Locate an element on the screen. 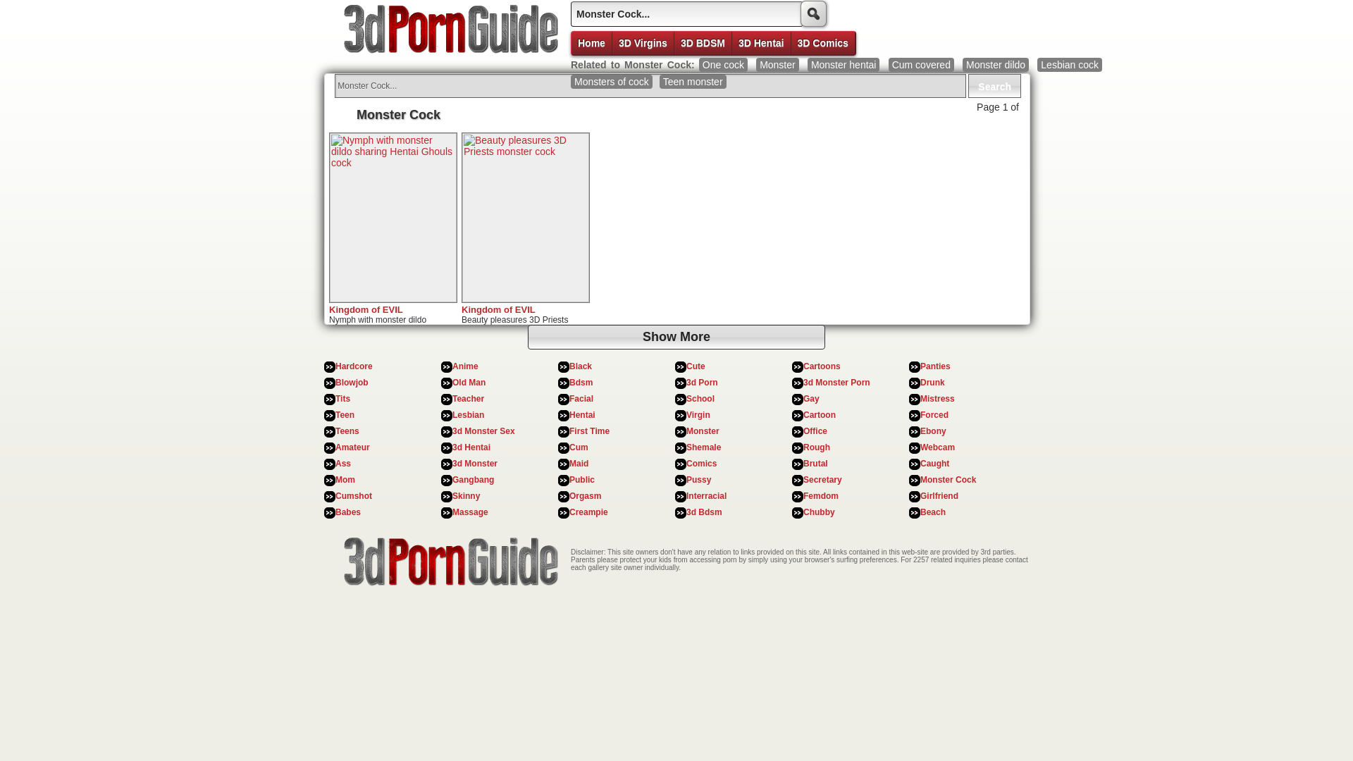 The width and height of the screenshot is (1353, 761). Kingdom of EVIL is located at coordinates (499, 309).